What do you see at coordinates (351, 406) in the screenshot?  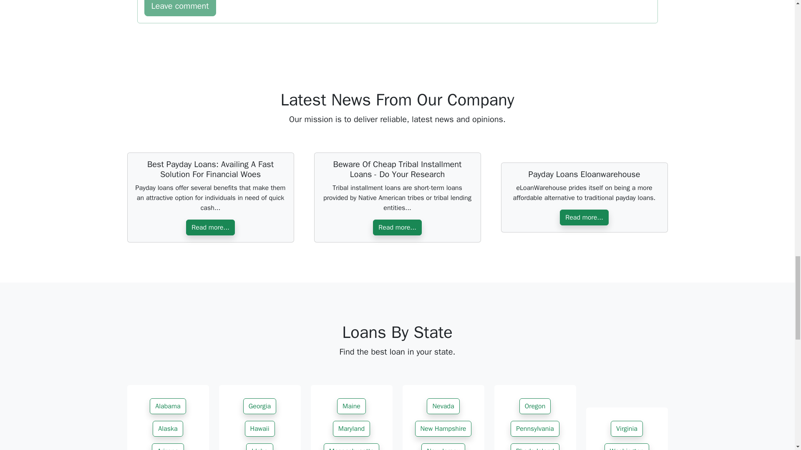 I see `Maine` at bounding box center [351, 406].